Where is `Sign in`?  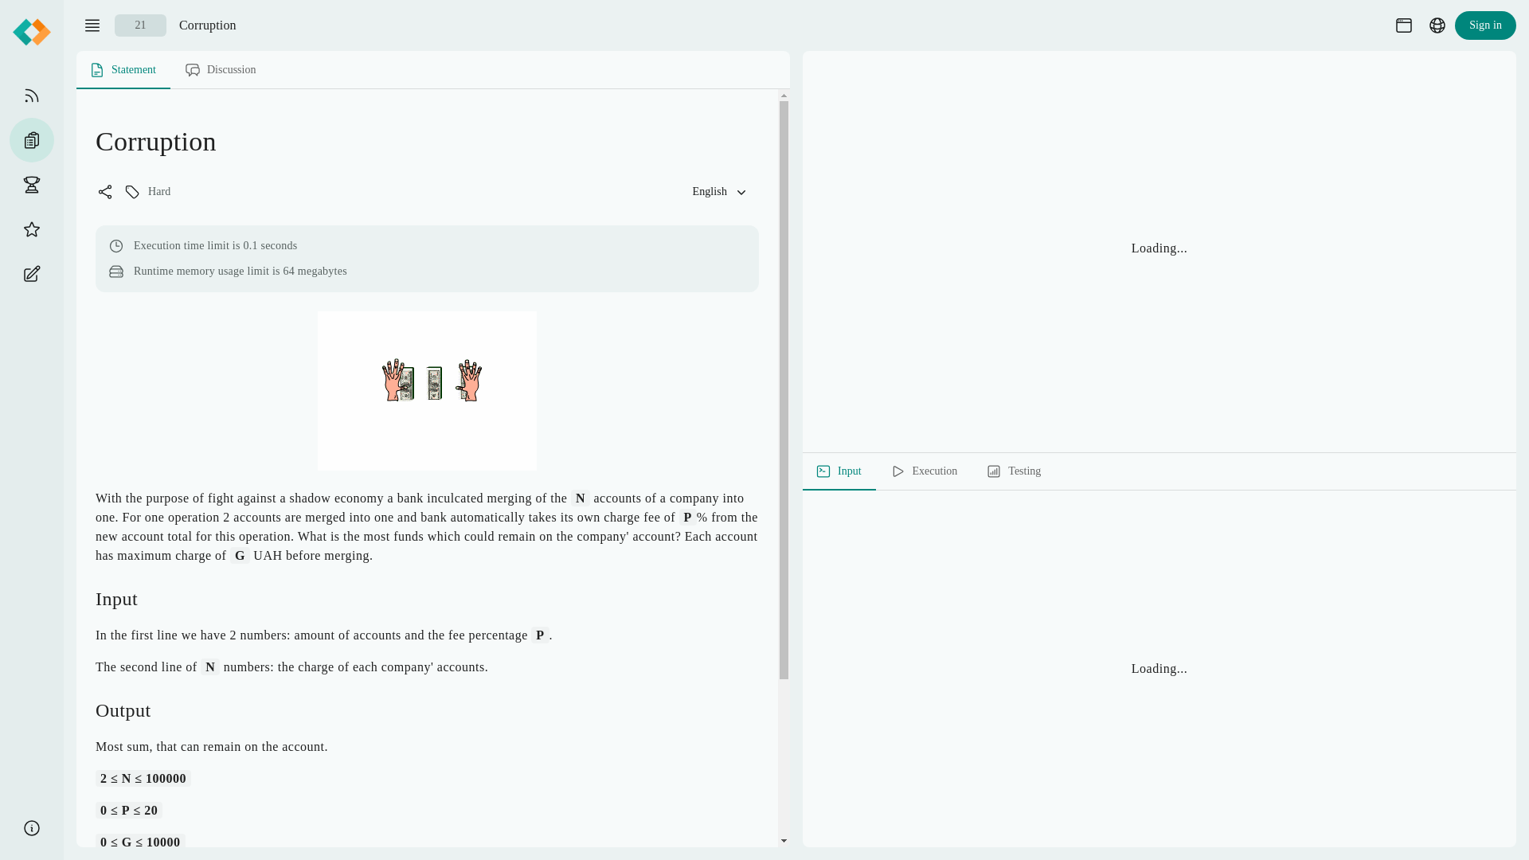 Sign in is located at coordinates (1486, 25).